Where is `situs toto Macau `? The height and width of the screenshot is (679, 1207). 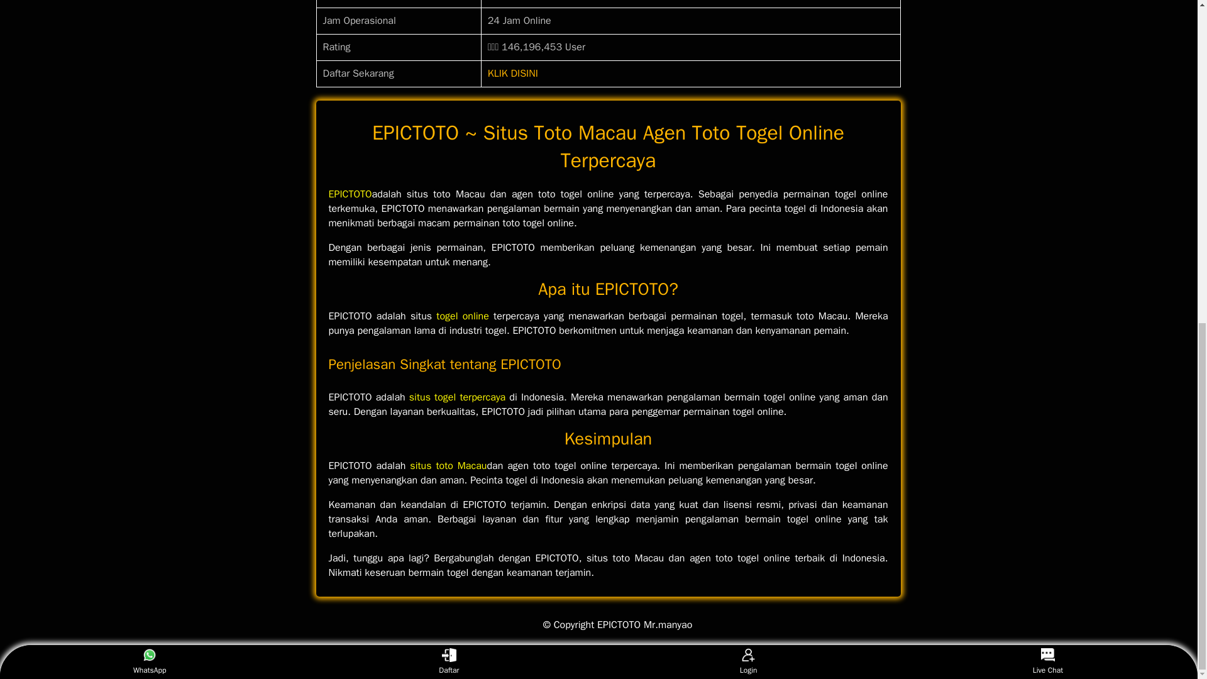 situs toto Macau  is located at coordinates (448, 465).